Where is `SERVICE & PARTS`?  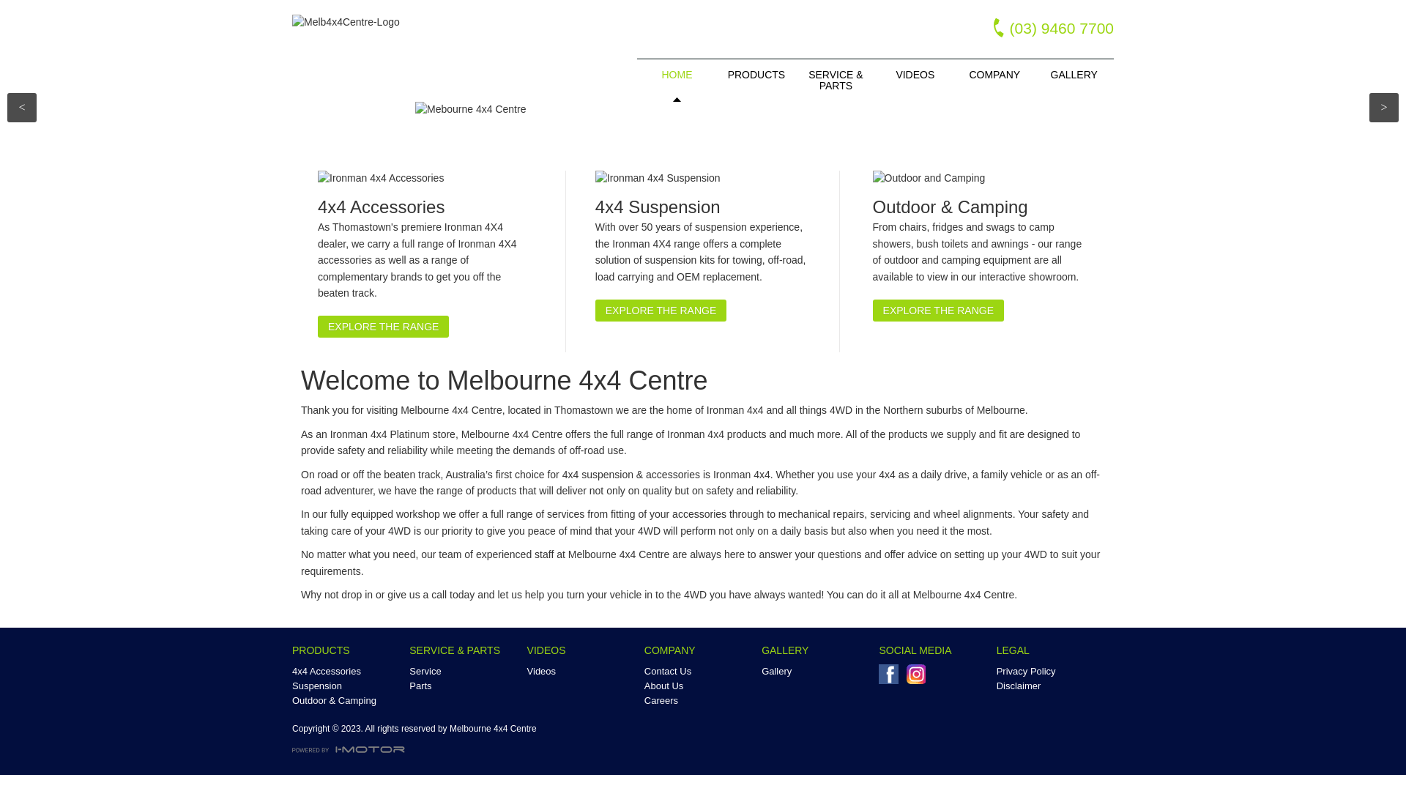
SERVICE & PARTS is located at coordinates (836, 81).